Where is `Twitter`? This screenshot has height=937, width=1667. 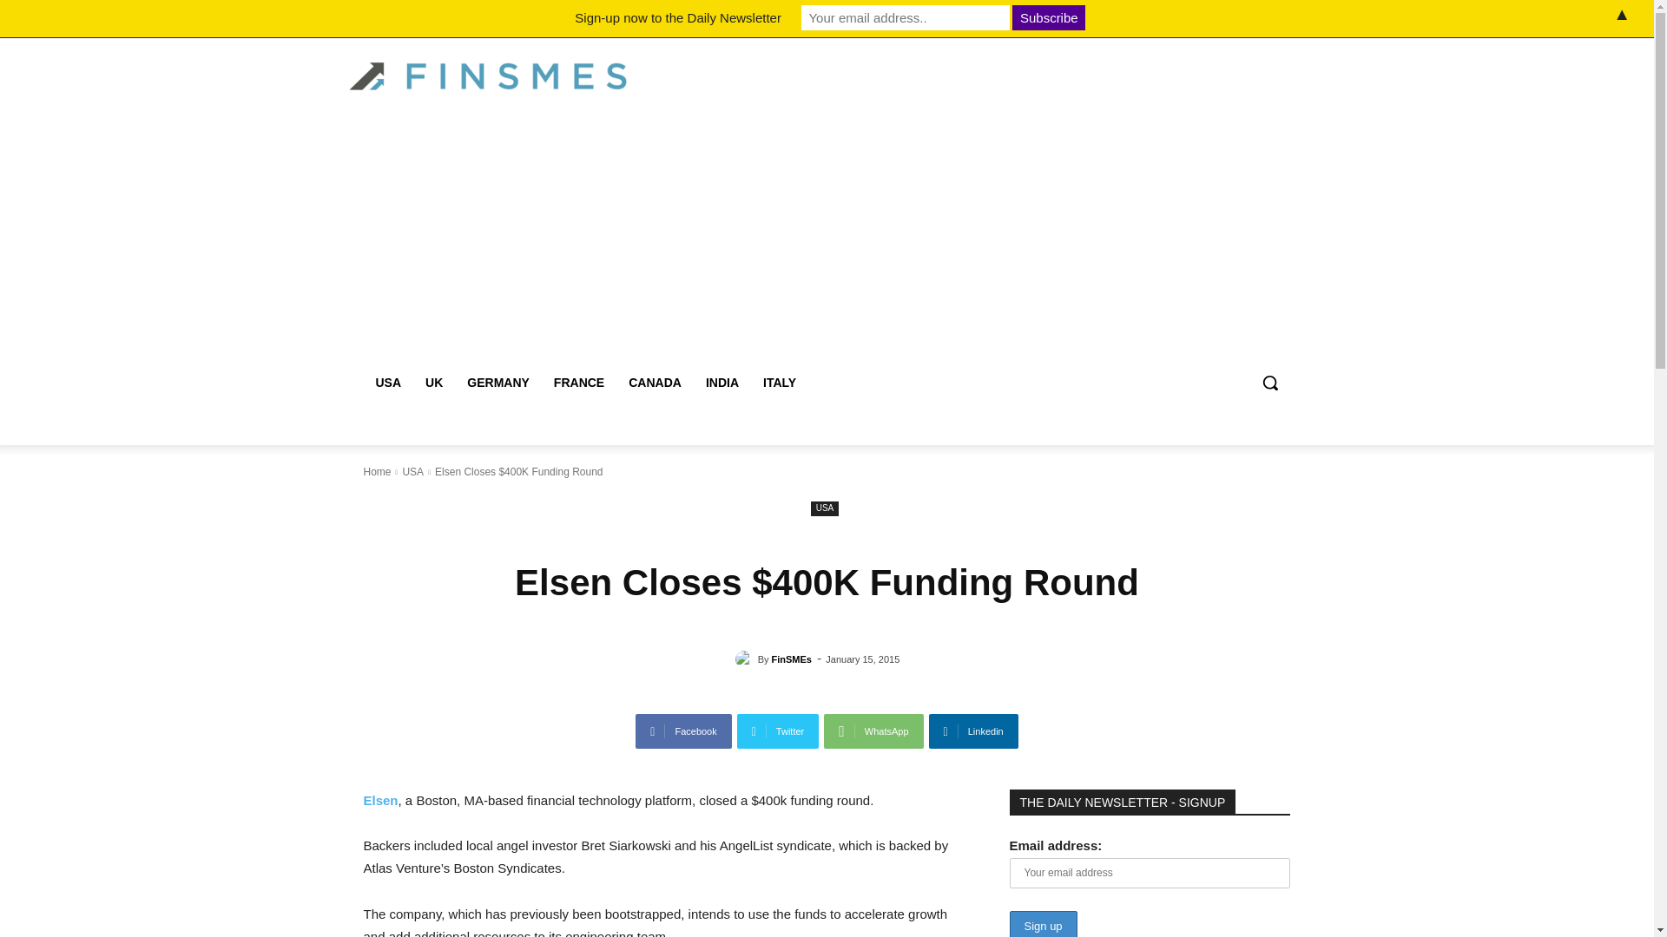 Twitter is located at coordinates (778, 731).